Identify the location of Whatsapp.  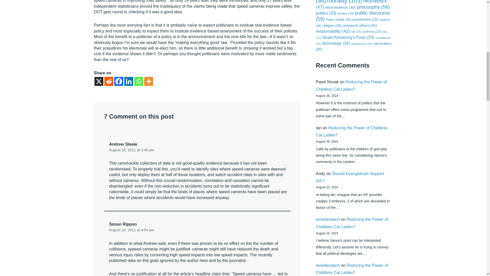
(139, 81).